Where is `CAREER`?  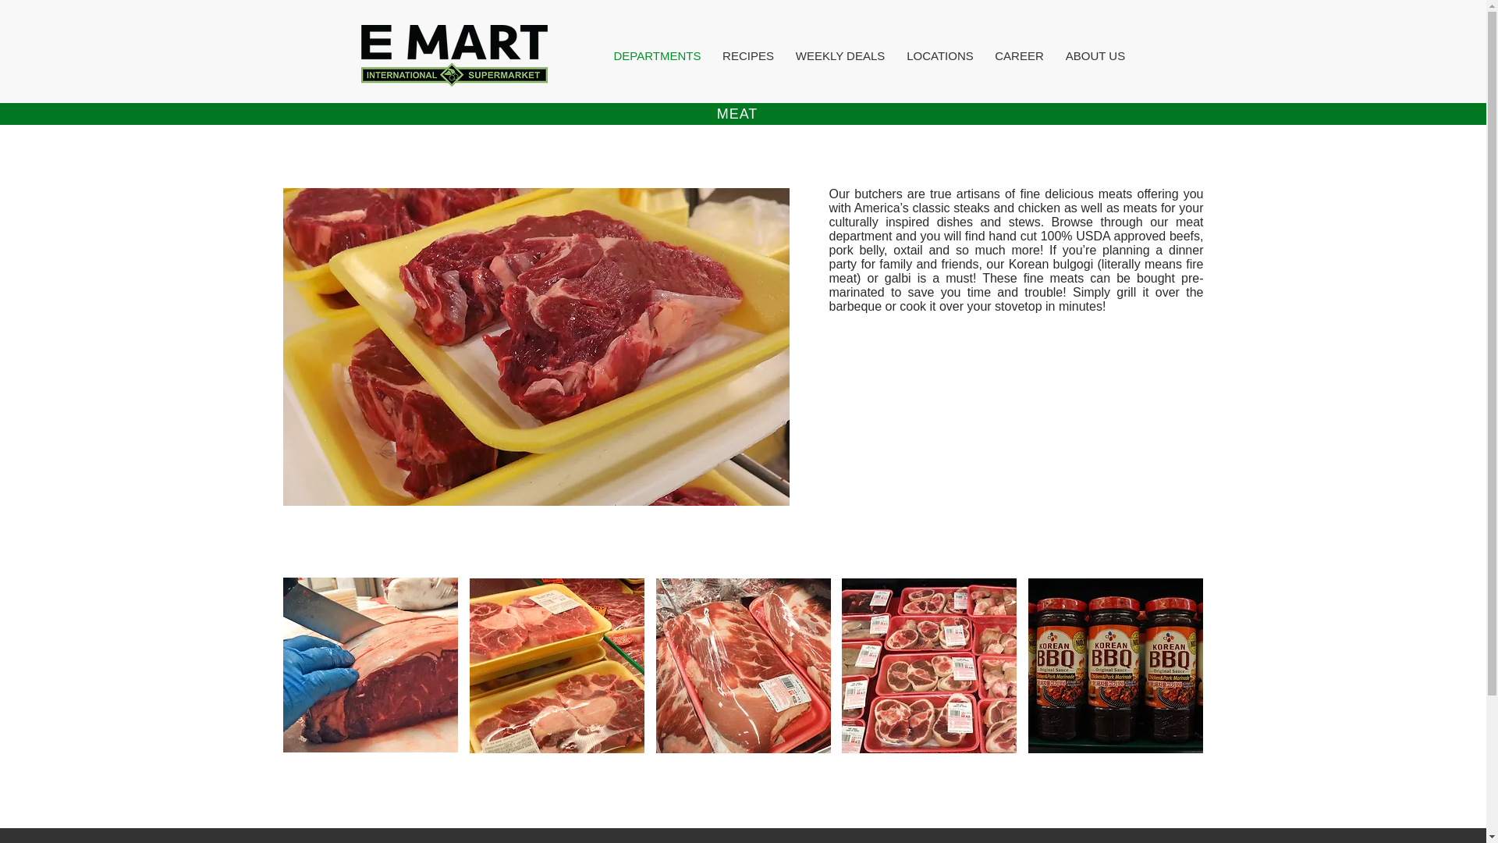
CAREER is located at coordinates (1019, 55).